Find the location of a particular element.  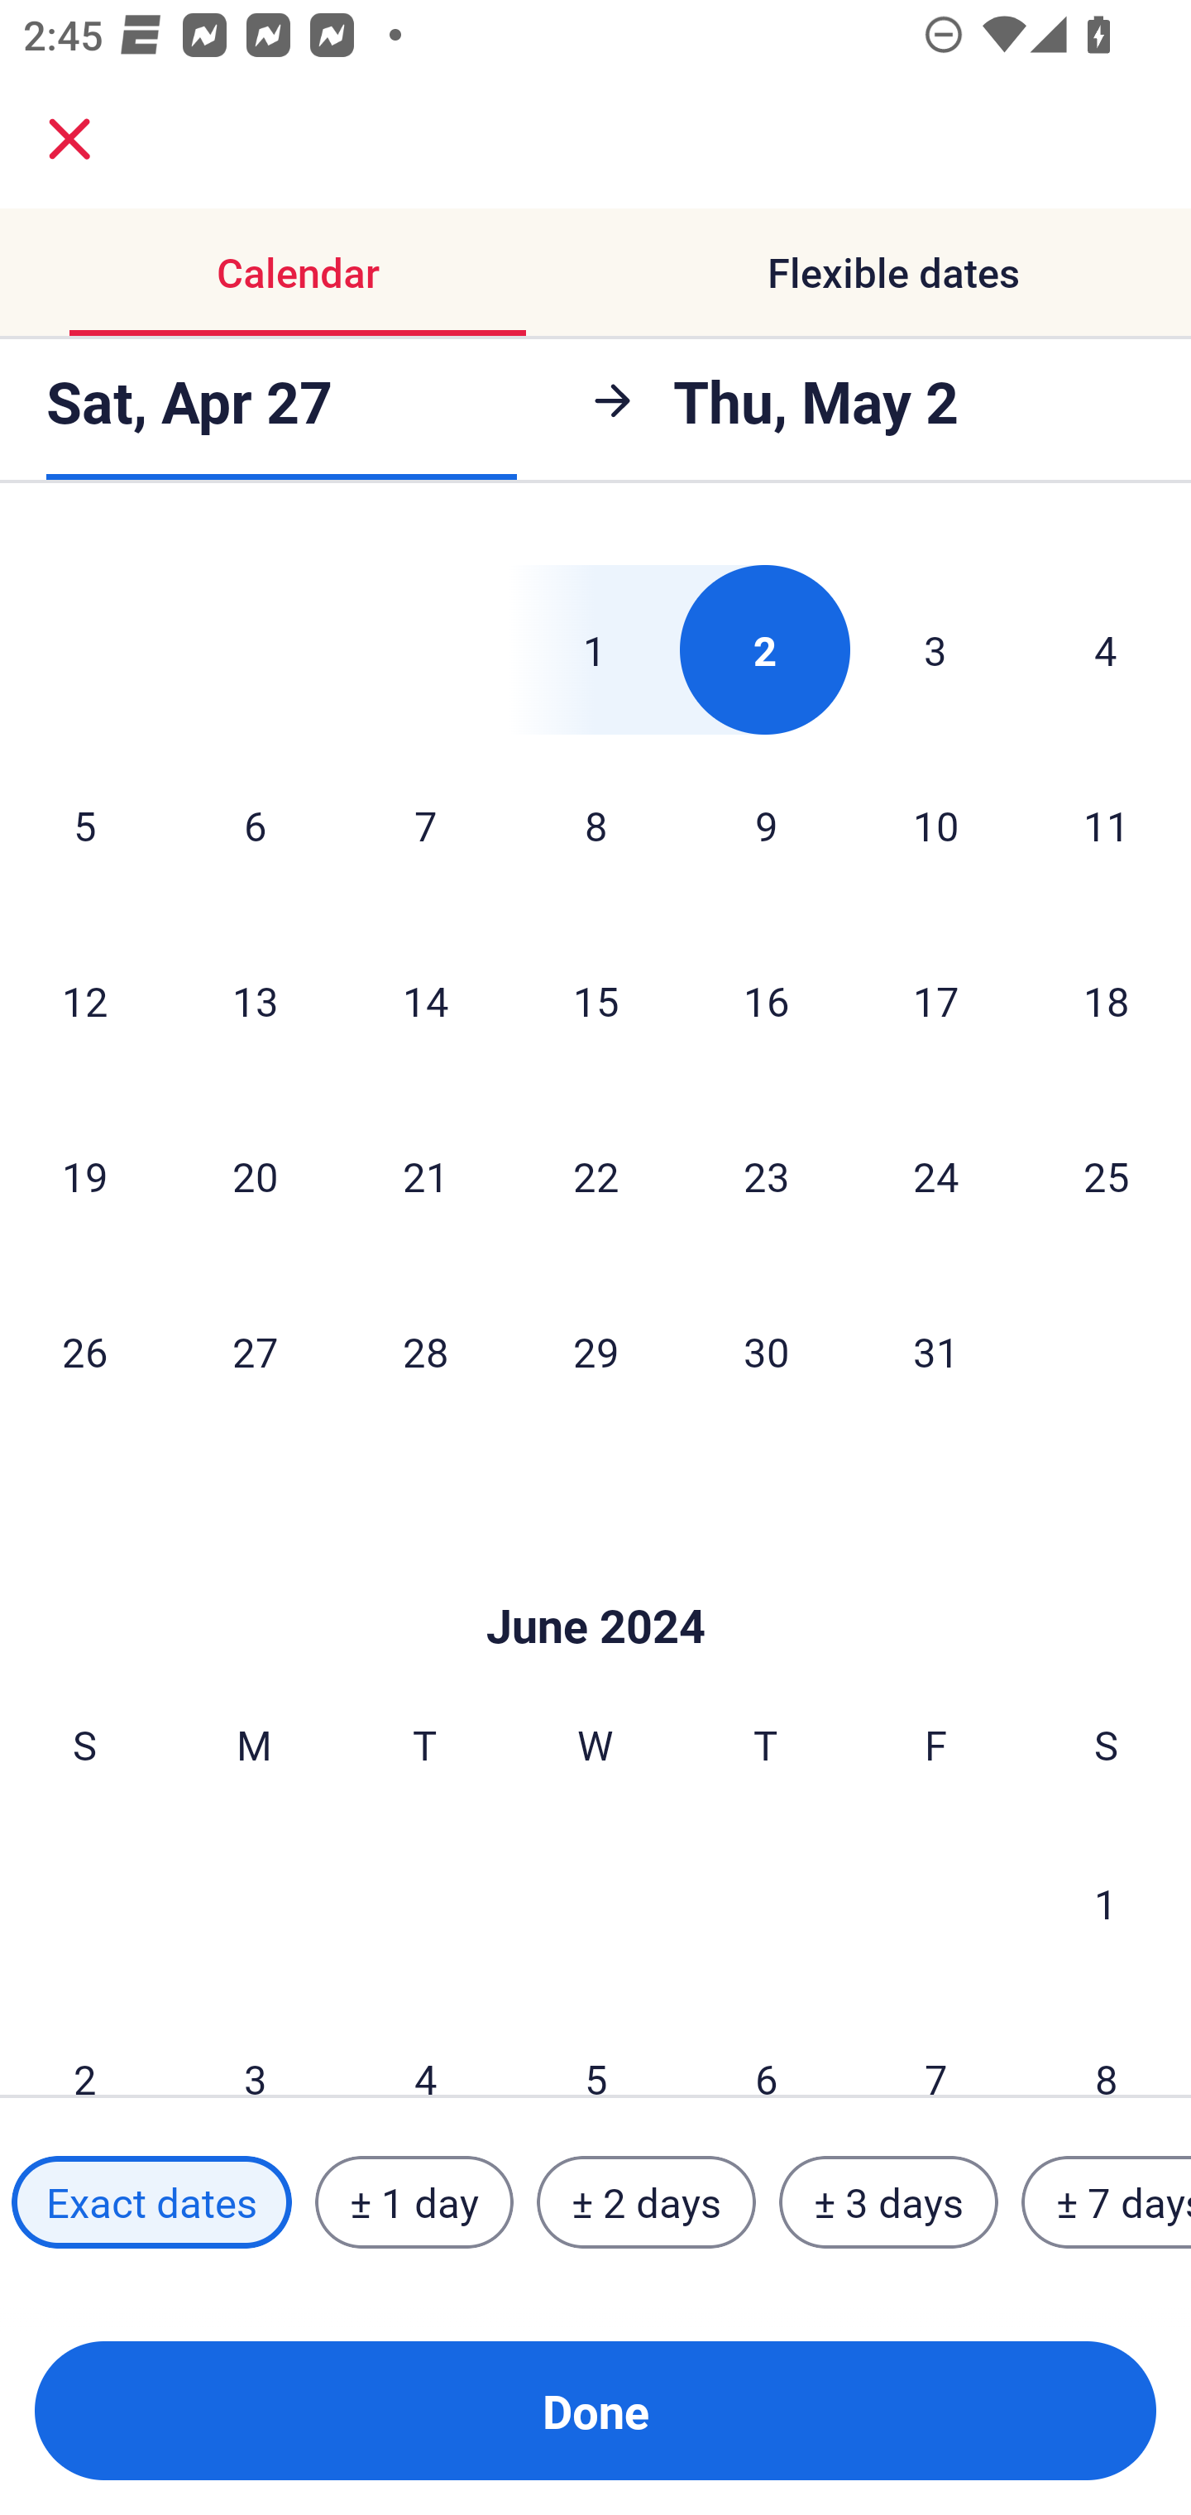

Done is located at coordinates (595, 2411).